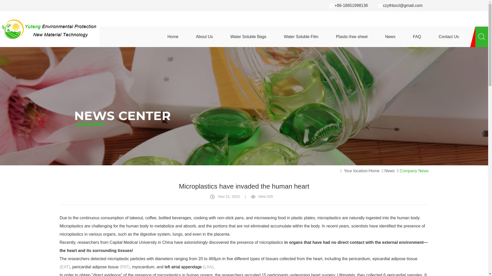 The height and width of the screenshot is (276, 492). I want to click on Water Soluble Film, so click(301, 37).